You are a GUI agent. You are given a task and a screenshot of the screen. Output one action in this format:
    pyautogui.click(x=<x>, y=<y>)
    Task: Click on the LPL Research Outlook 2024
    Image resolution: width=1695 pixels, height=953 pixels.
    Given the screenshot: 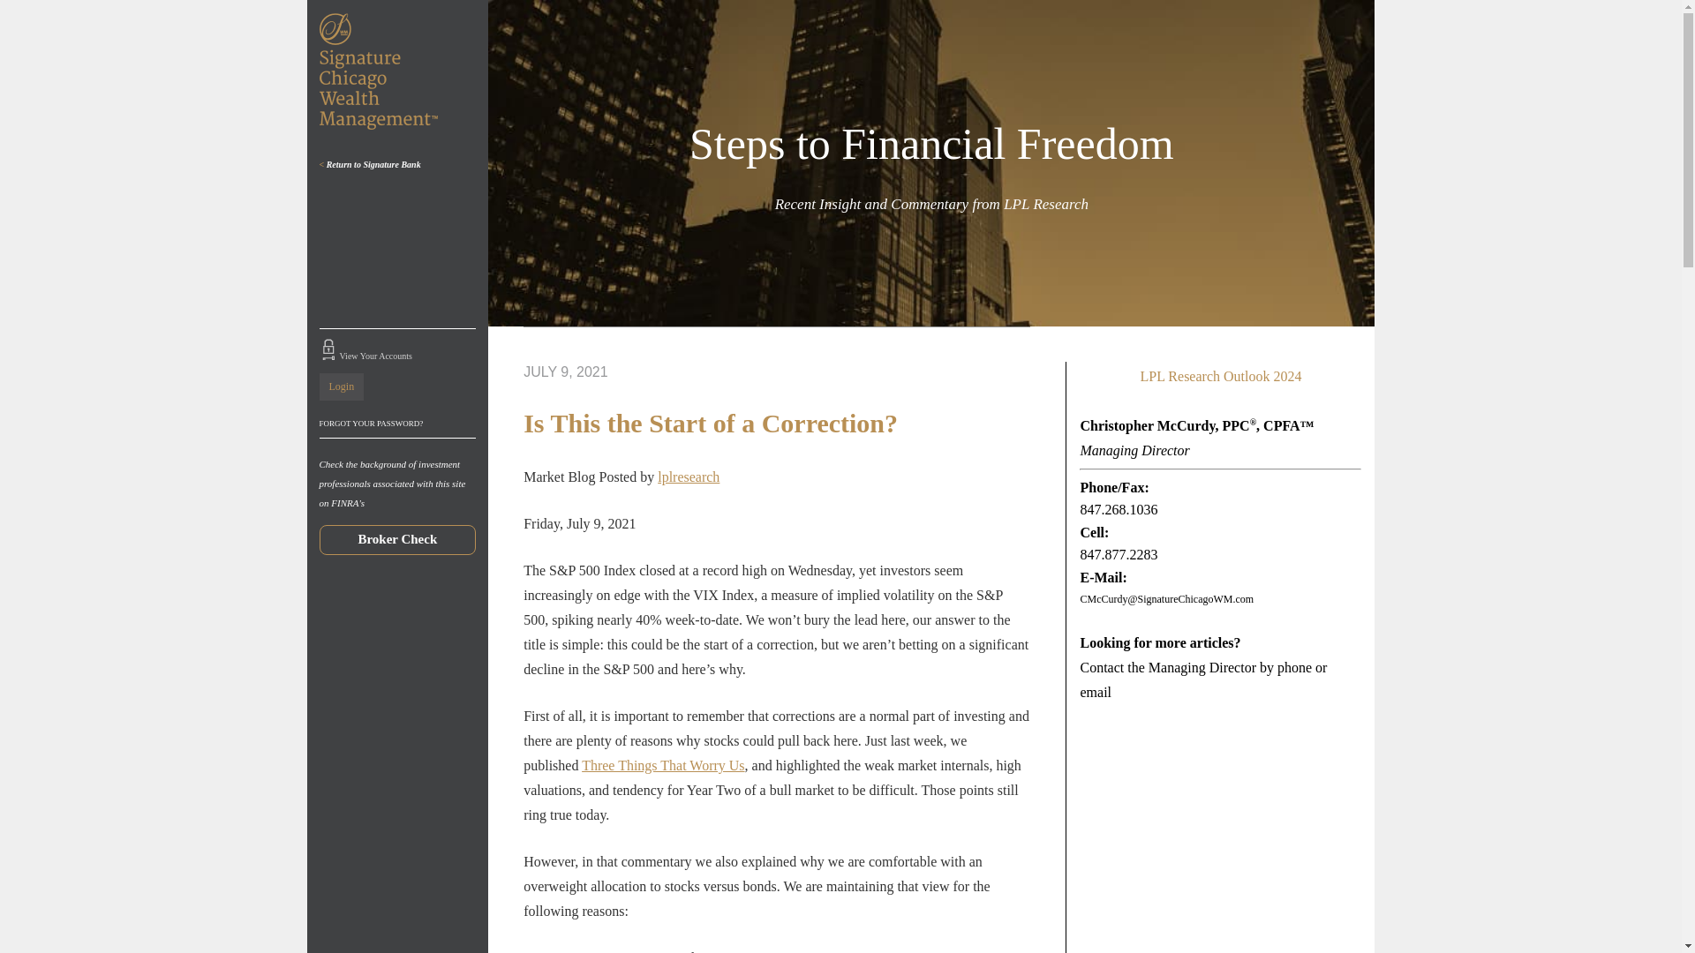 What is the action you would take?
    pyautogui.click(x=1220, y=377)
    